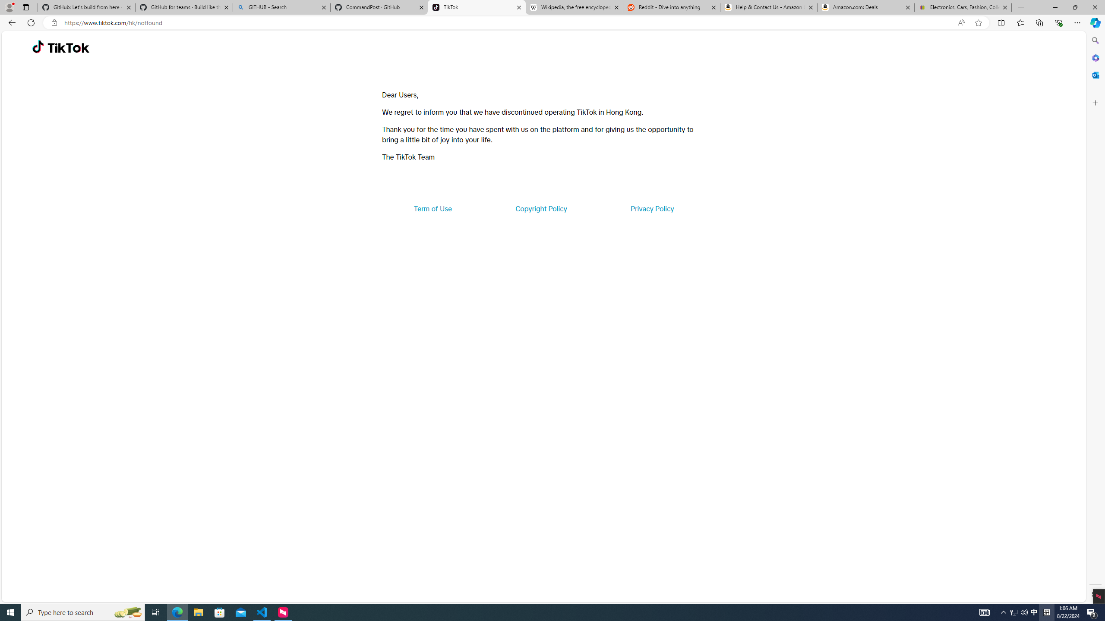 The height and width of the screenshot is (621, 1105). Describe the element at coordinates (552, 23) in the screenshot. I see `App bar` at that location.